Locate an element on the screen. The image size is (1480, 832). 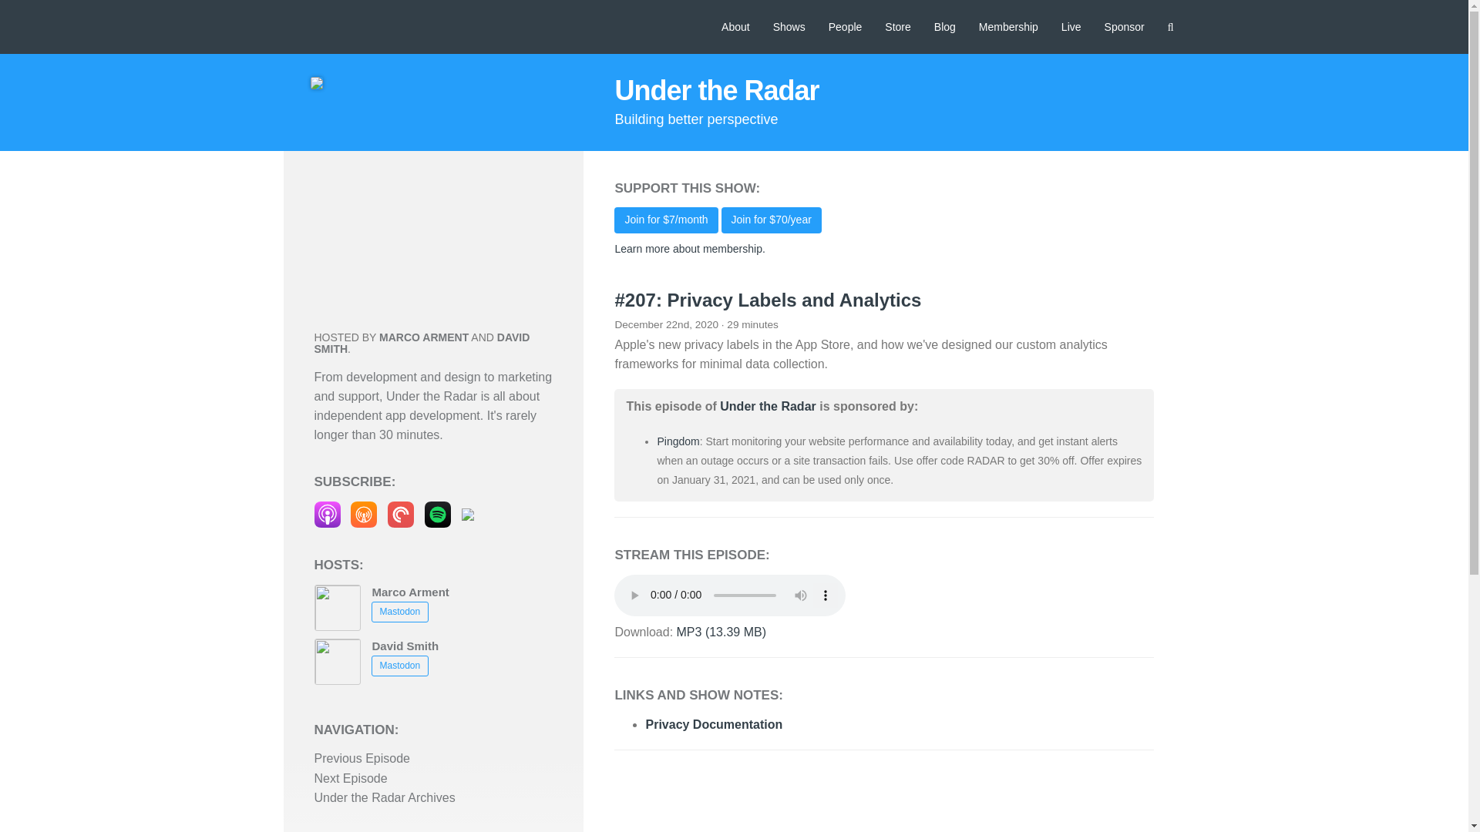
About is located at coordinates (735, 27).